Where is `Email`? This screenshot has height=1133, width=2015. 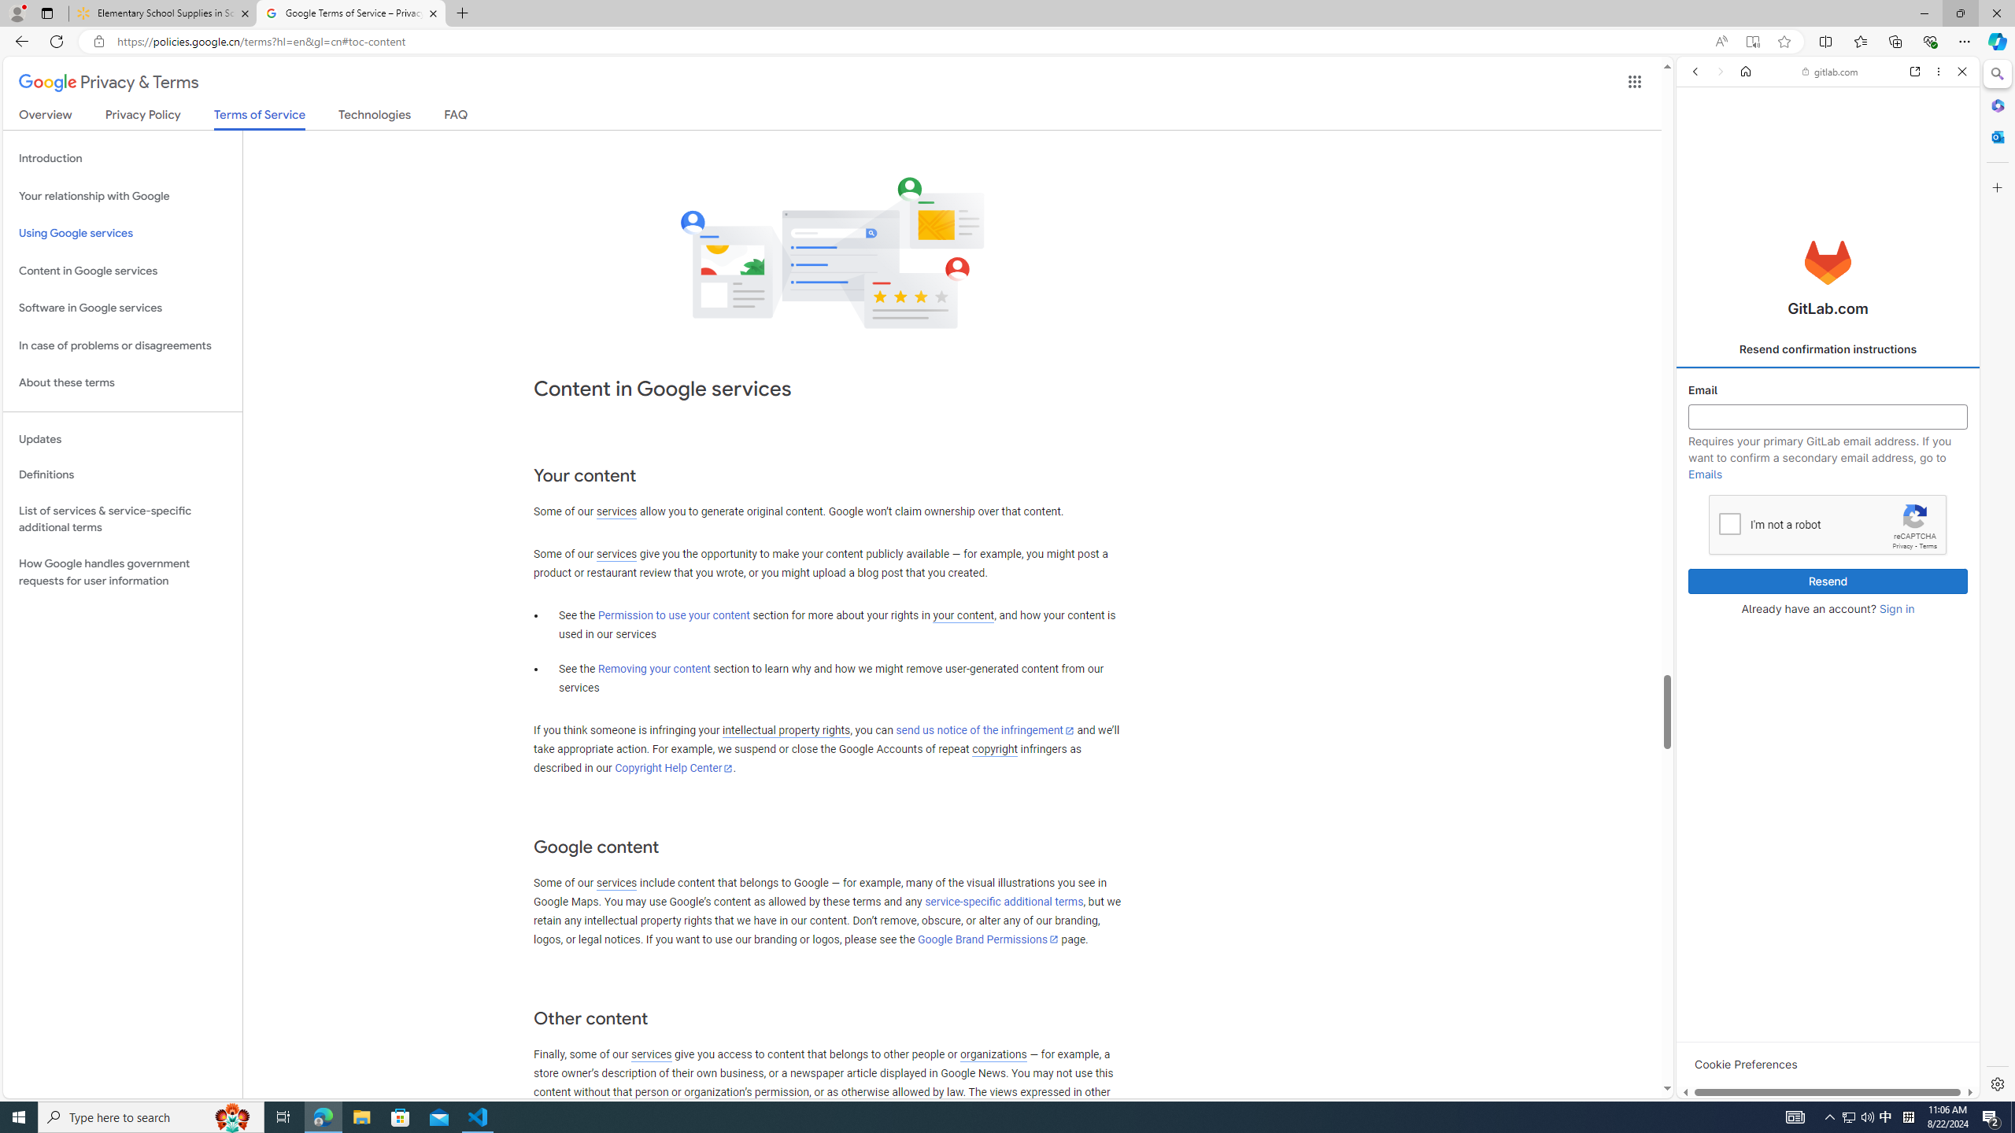 Email is located at coordinates (1828, 417).